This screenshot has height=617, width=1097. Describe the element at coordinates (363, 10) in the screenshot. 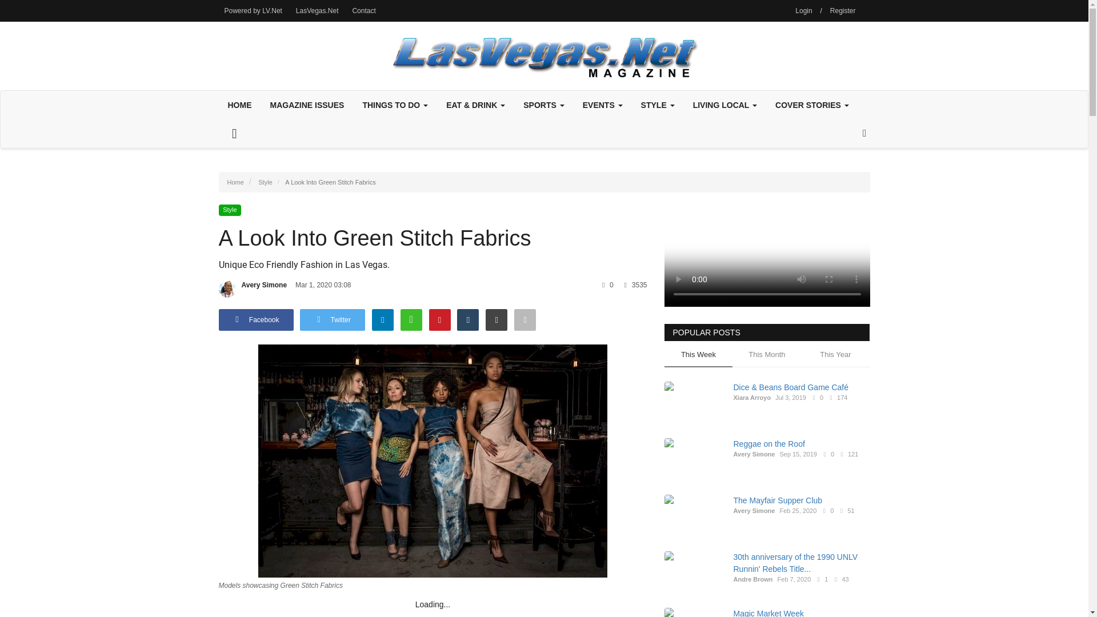

I see `Contact` at that location.